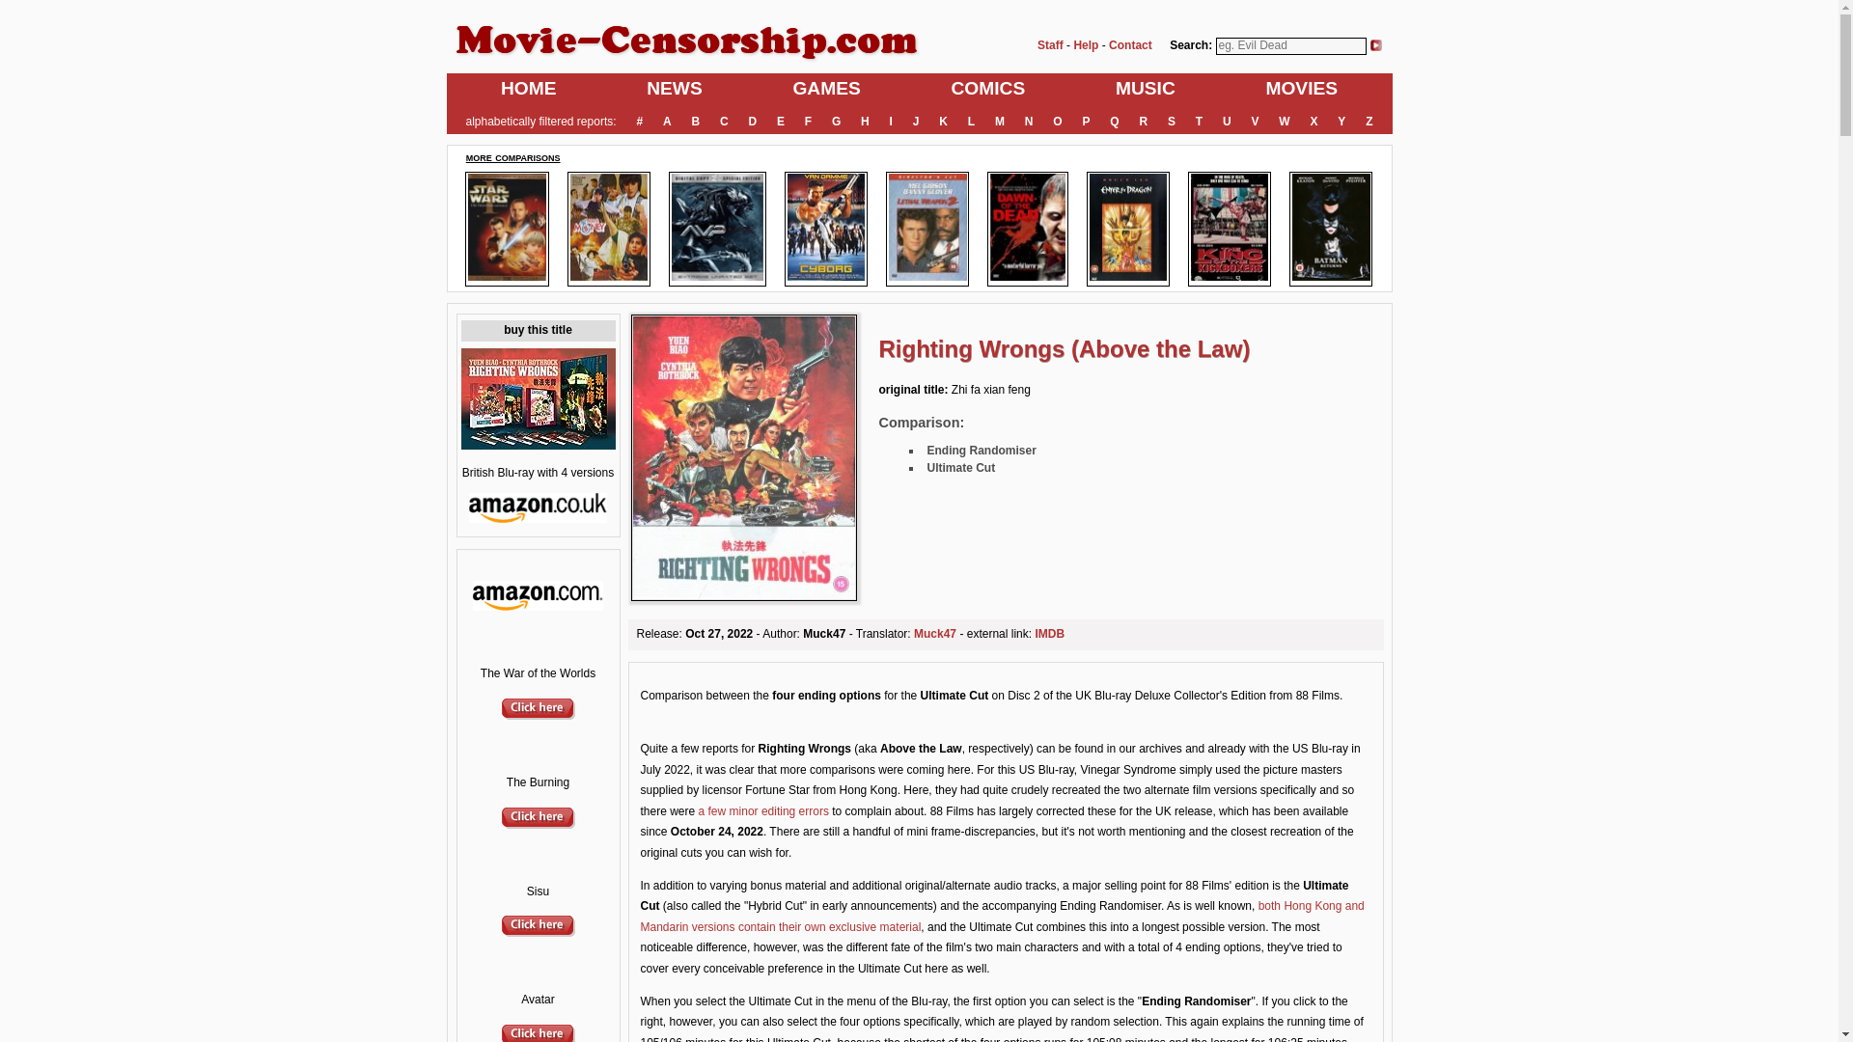  What do you see at coordinates (1143, 122) in the screenshot?
I see `R` at bounding box center [1143, 122].